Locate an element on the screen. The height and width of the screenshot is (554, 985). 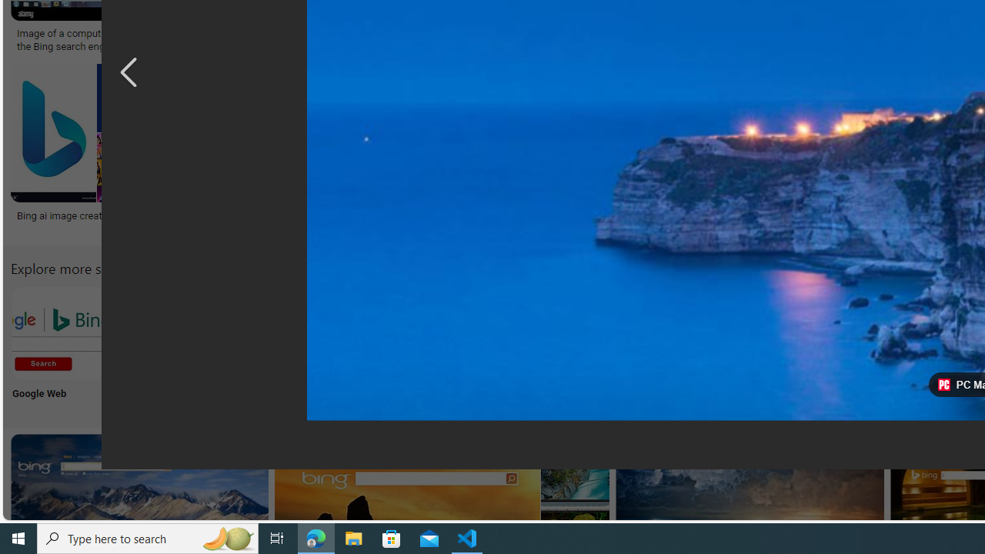
Clip Art is located at coordinates (668, 346).